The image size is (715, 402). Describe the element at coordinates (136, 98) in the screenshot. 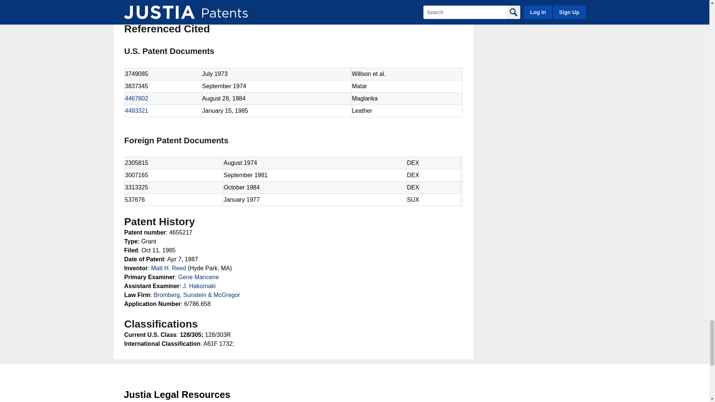

I see `4467802` at that location.